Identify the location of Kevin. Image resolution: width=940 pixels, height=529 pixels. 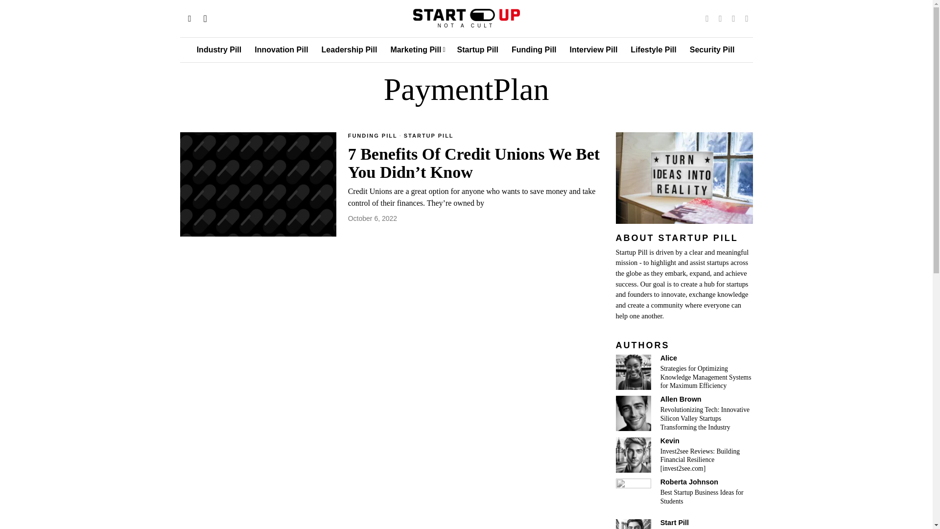
(634, 455).